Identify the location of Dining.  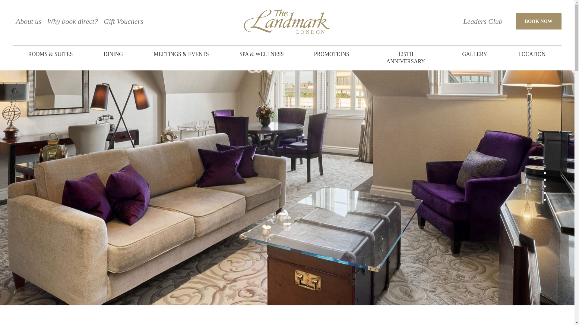
(113, 54).